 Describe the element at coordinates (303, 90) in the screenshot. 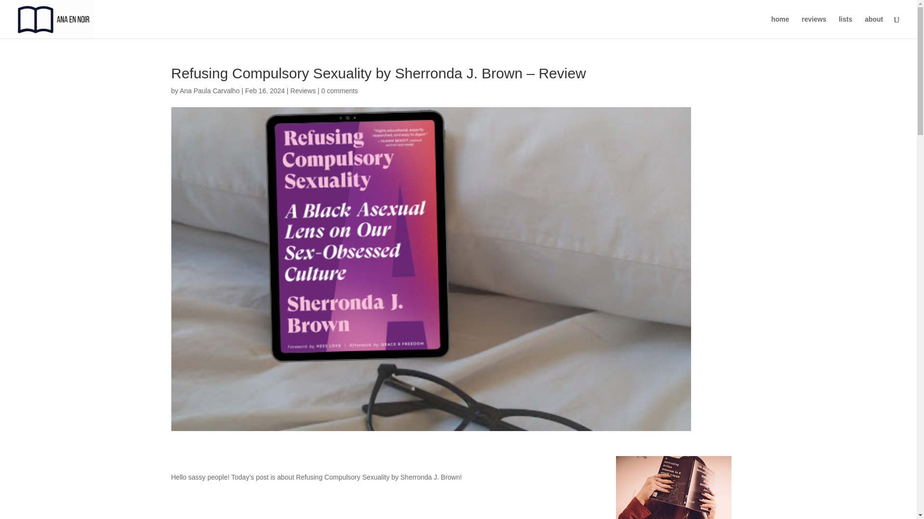

I see `Reviews` at that location.